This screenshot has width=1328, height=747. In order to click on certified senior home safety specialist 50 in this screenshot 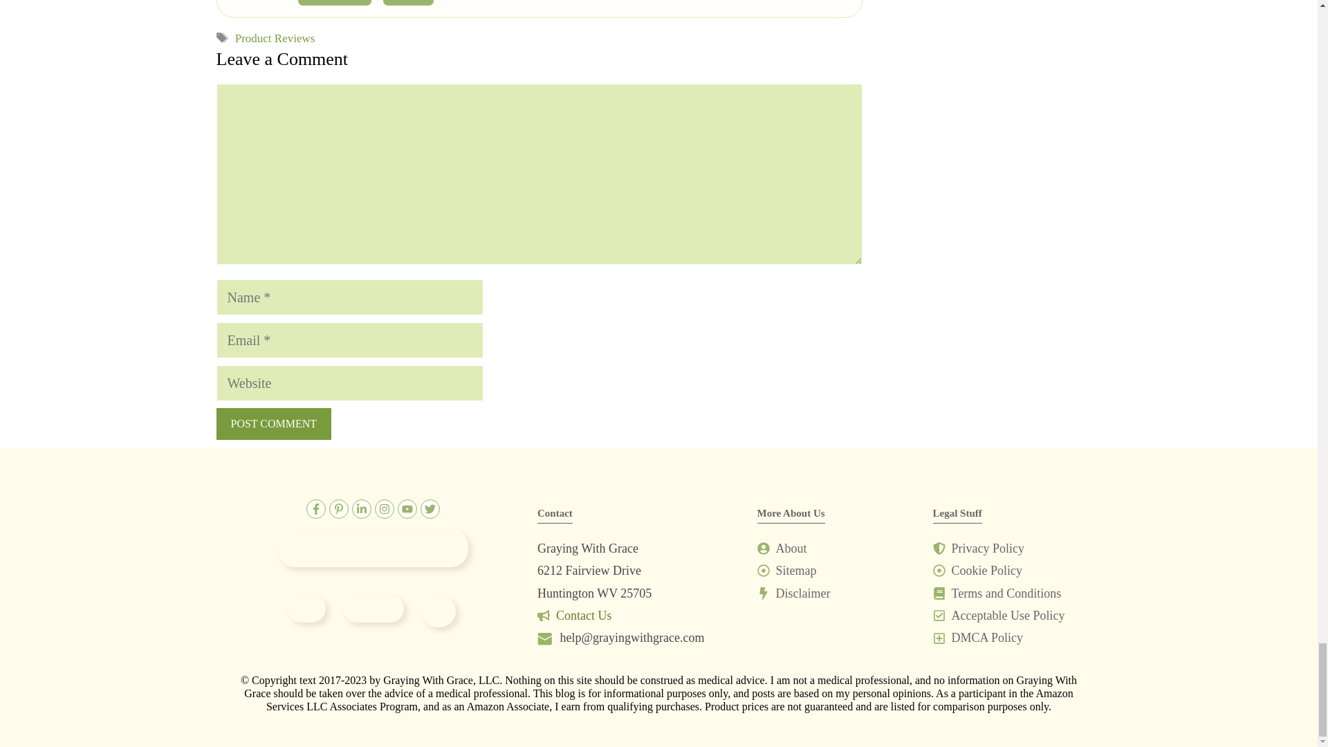, I will do `click(438, 611)`.